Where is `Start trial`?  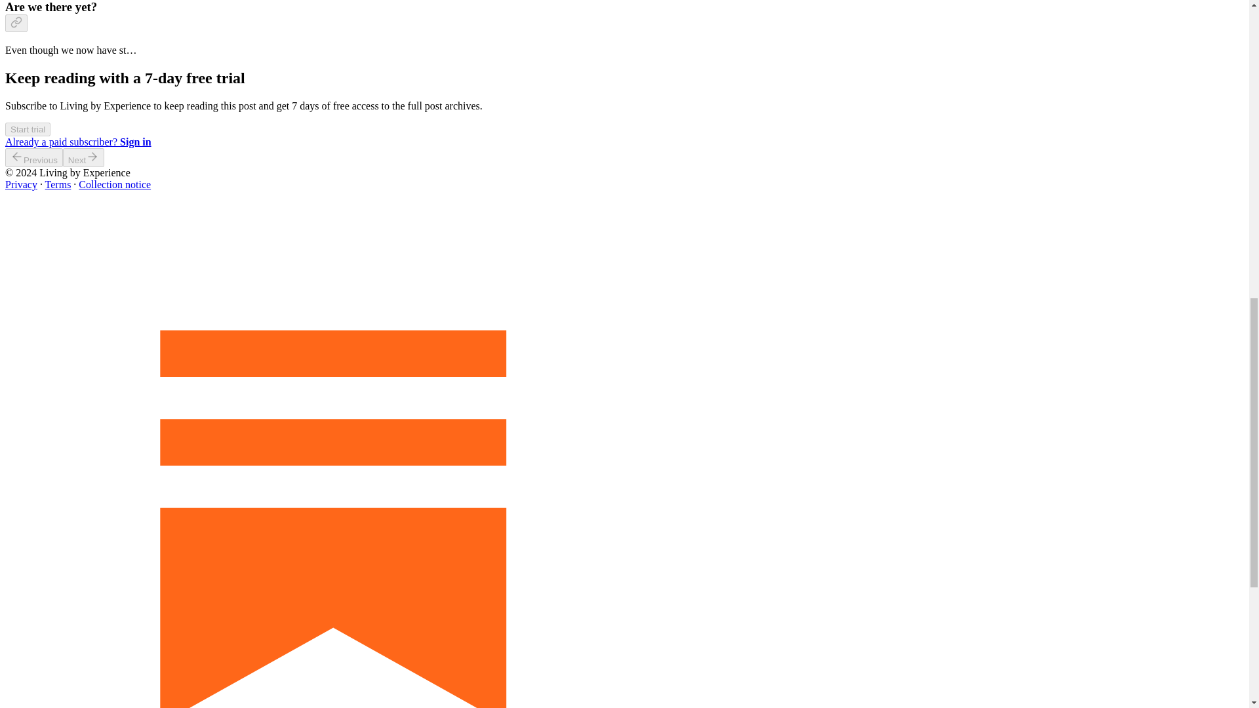 Start trial is located at coordinates (28, 129).